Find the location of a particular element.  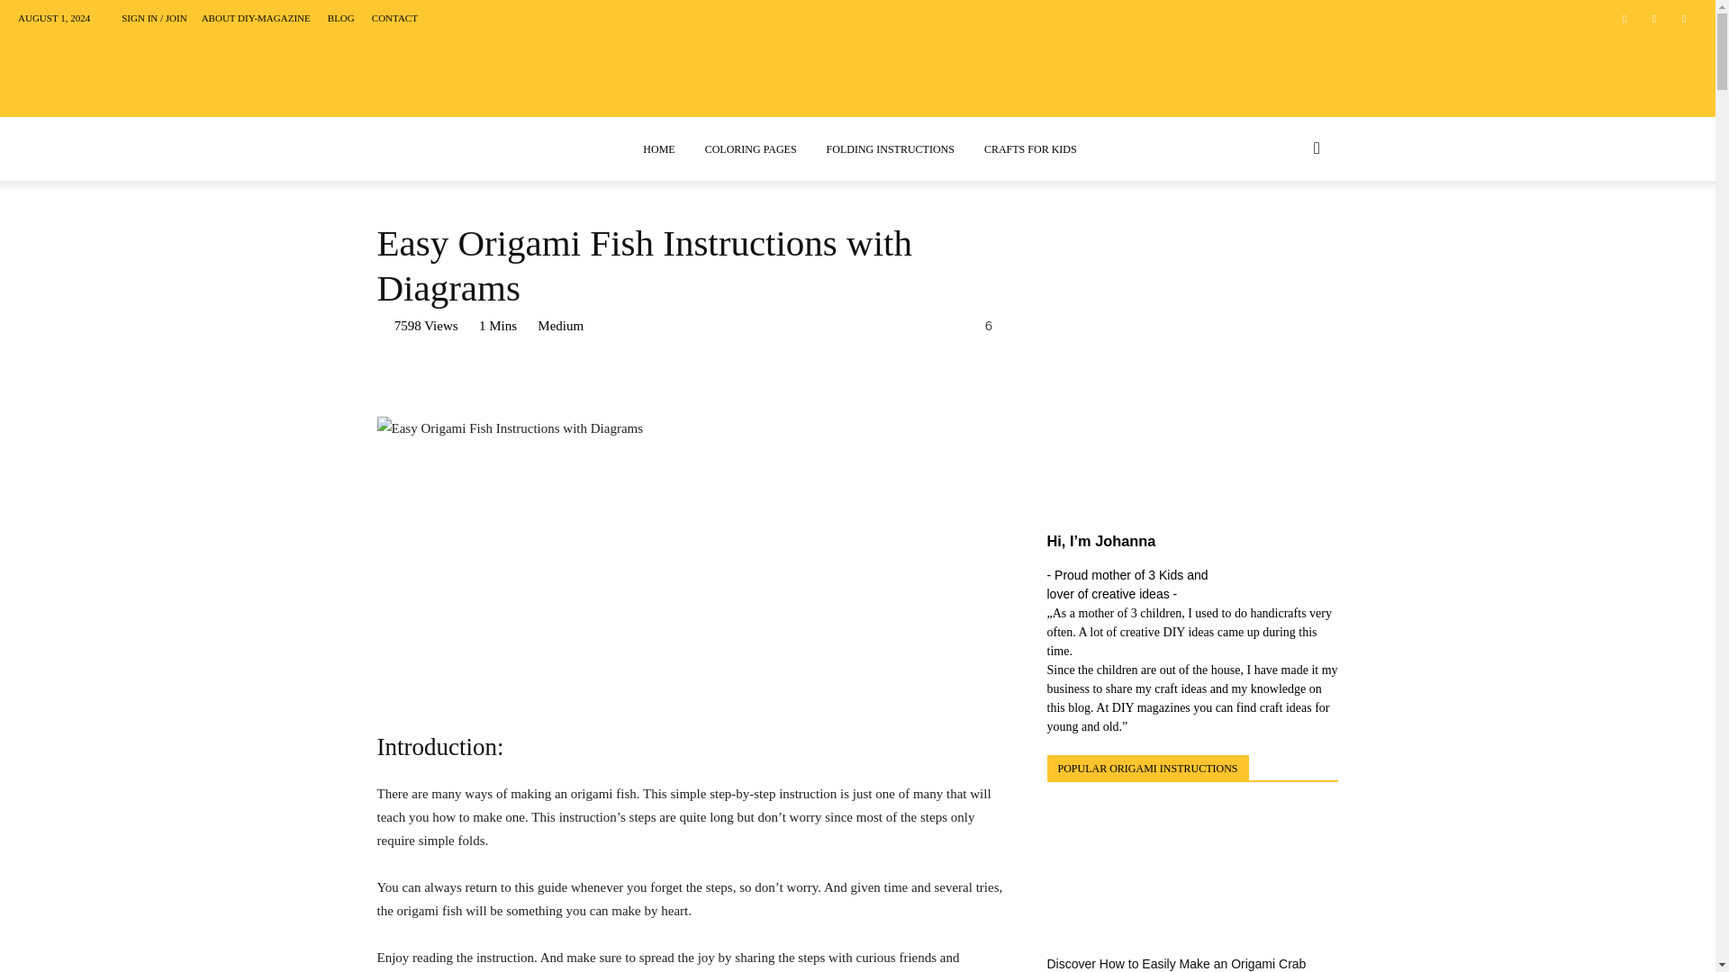

Open Cookie Preferences is located at coordinates (39, 949).